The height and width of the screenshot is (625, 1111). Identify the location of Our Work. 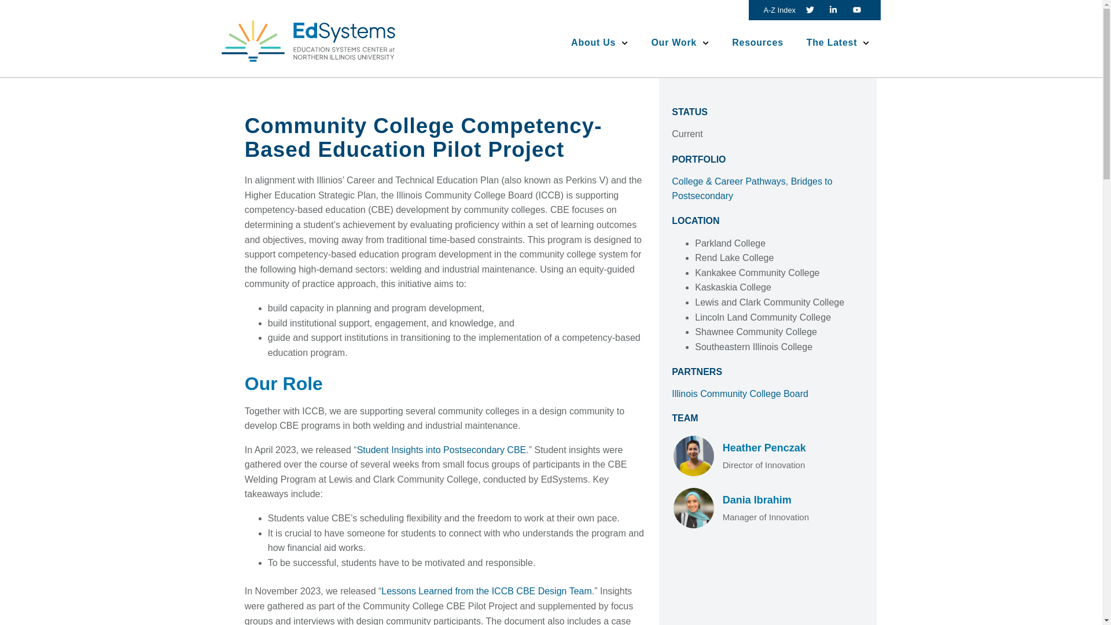
(679, 43).